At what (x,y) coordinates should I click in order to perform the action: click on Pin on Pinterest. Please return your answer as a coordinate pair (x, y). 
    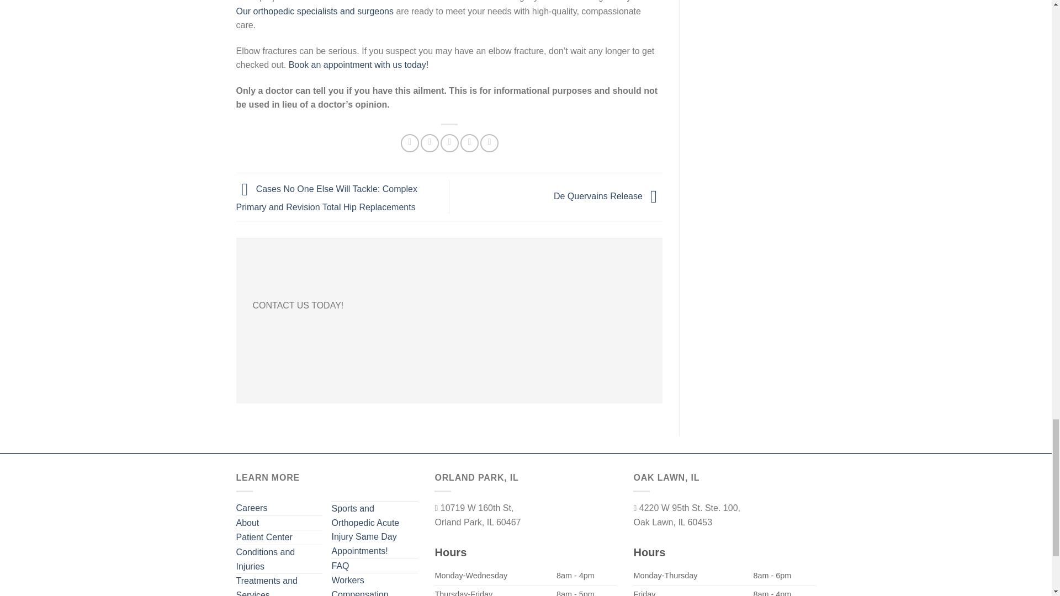
    Looking at the image, I should click on (469, 143).